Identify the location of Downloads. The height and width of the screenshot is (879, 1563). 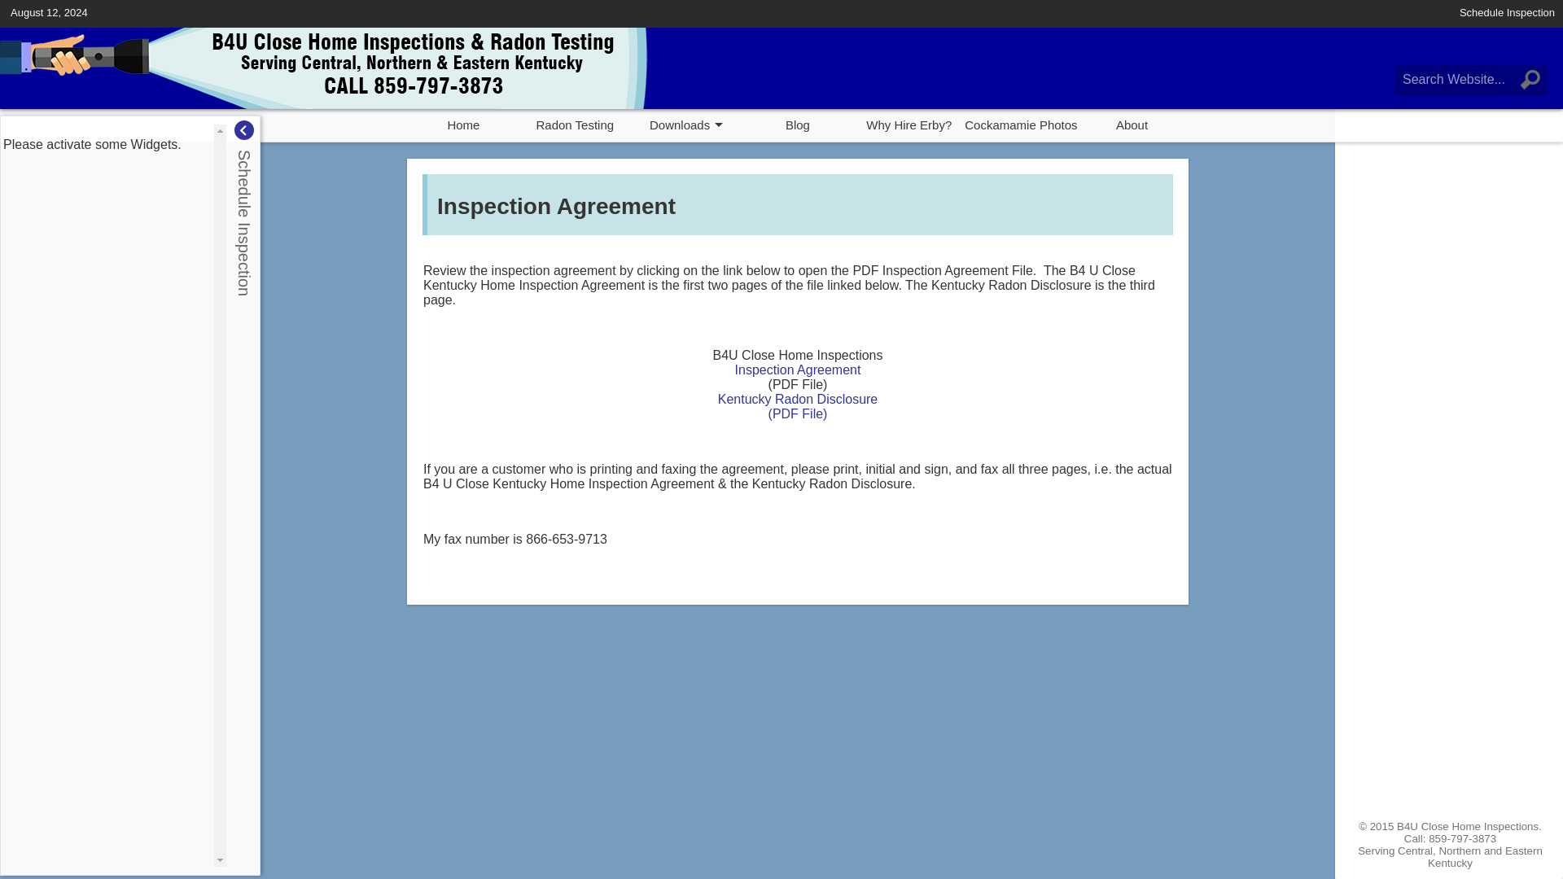
(687, 122).